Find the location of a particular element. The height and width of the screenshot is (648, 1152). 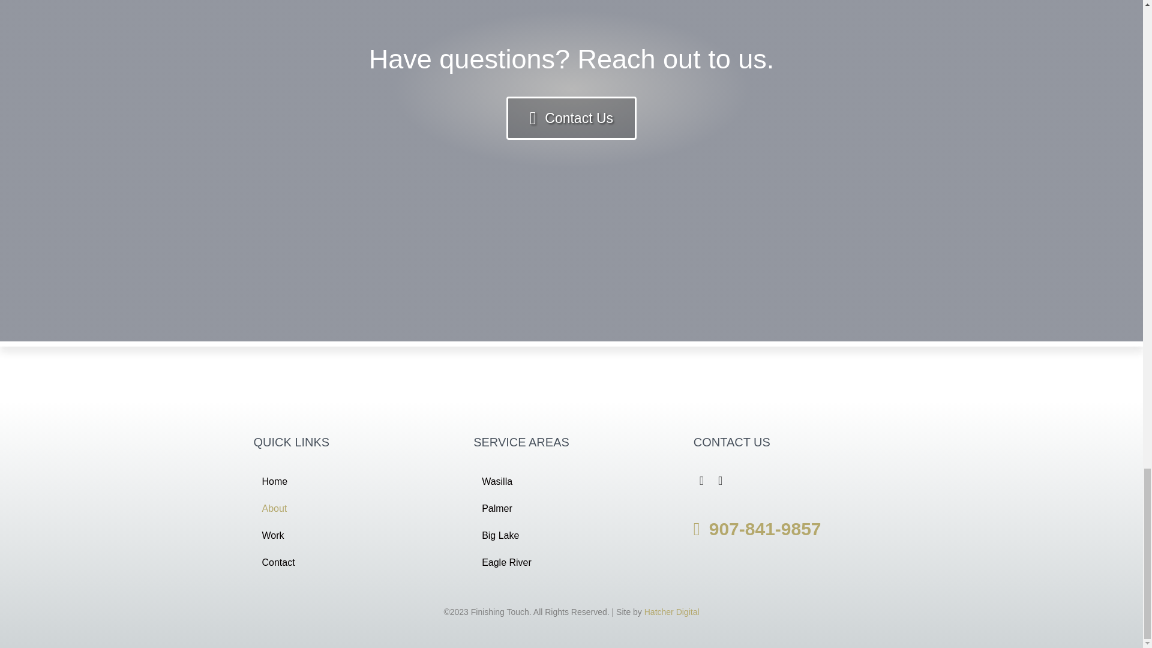

Work is located at coordinates (351, 535).